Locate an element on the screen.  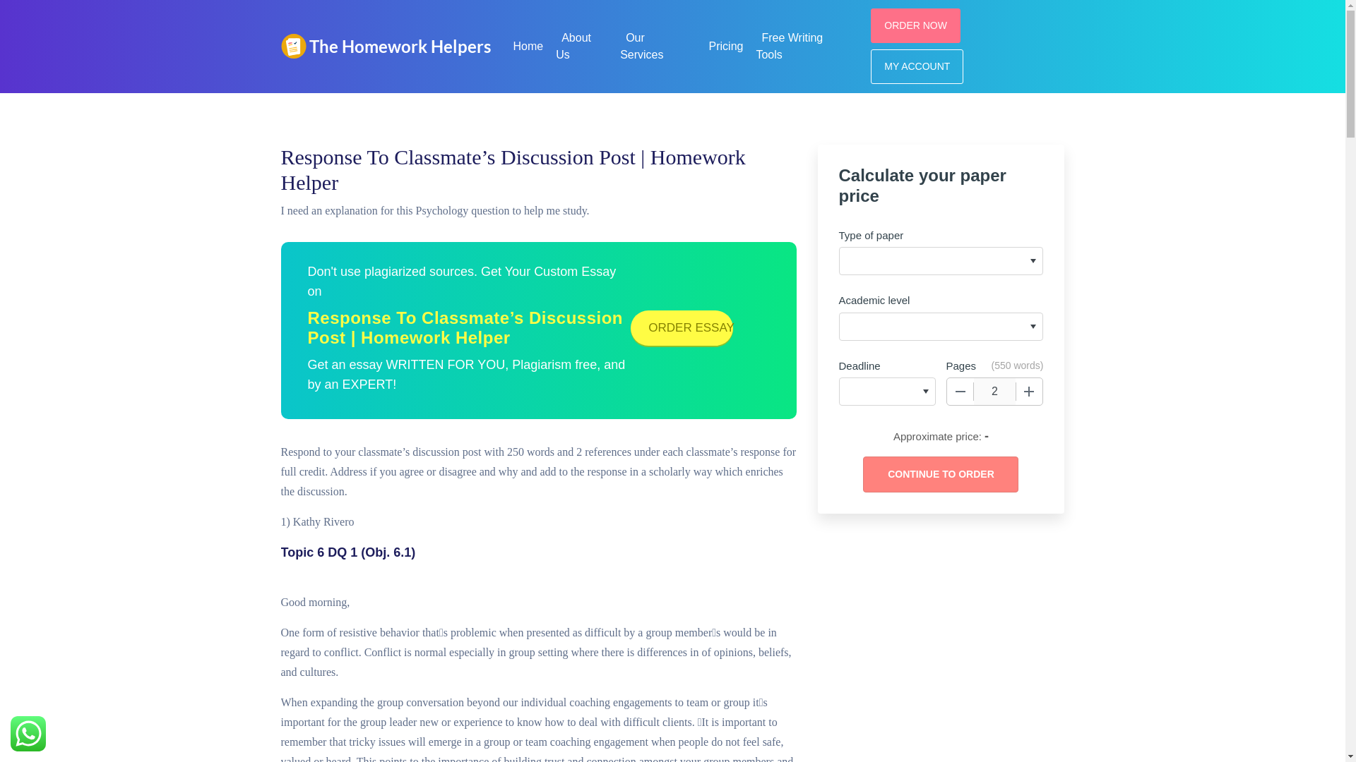
Our Services is located at coordinates (644, 44).